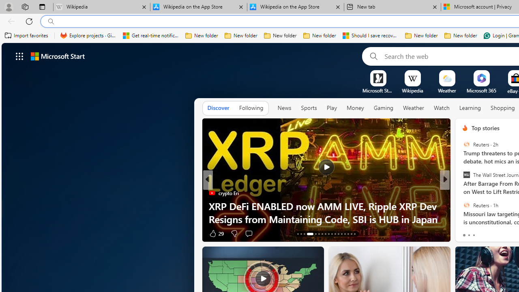  What do you see at coordinates (338, 234) in the screenshot?
I see `AutomationID: tab-24` at bounding box center [338, 234].